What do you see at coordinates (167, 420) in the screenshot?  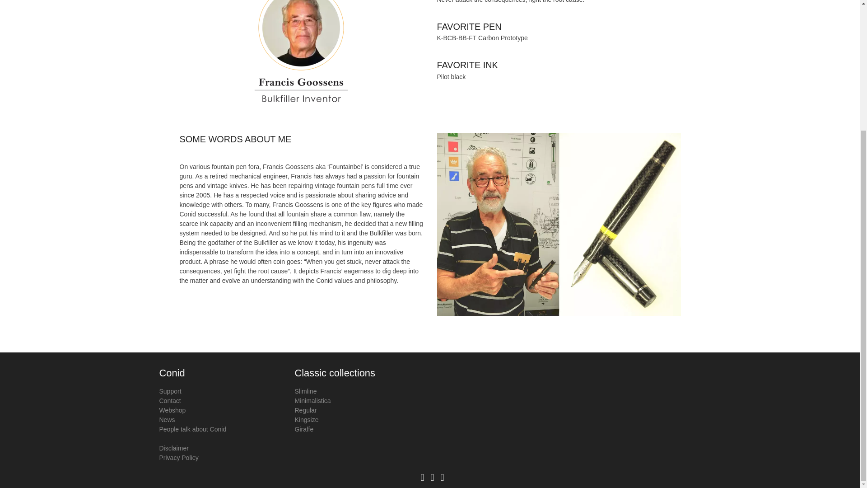 I see `News` at bounding box center [167, 420].